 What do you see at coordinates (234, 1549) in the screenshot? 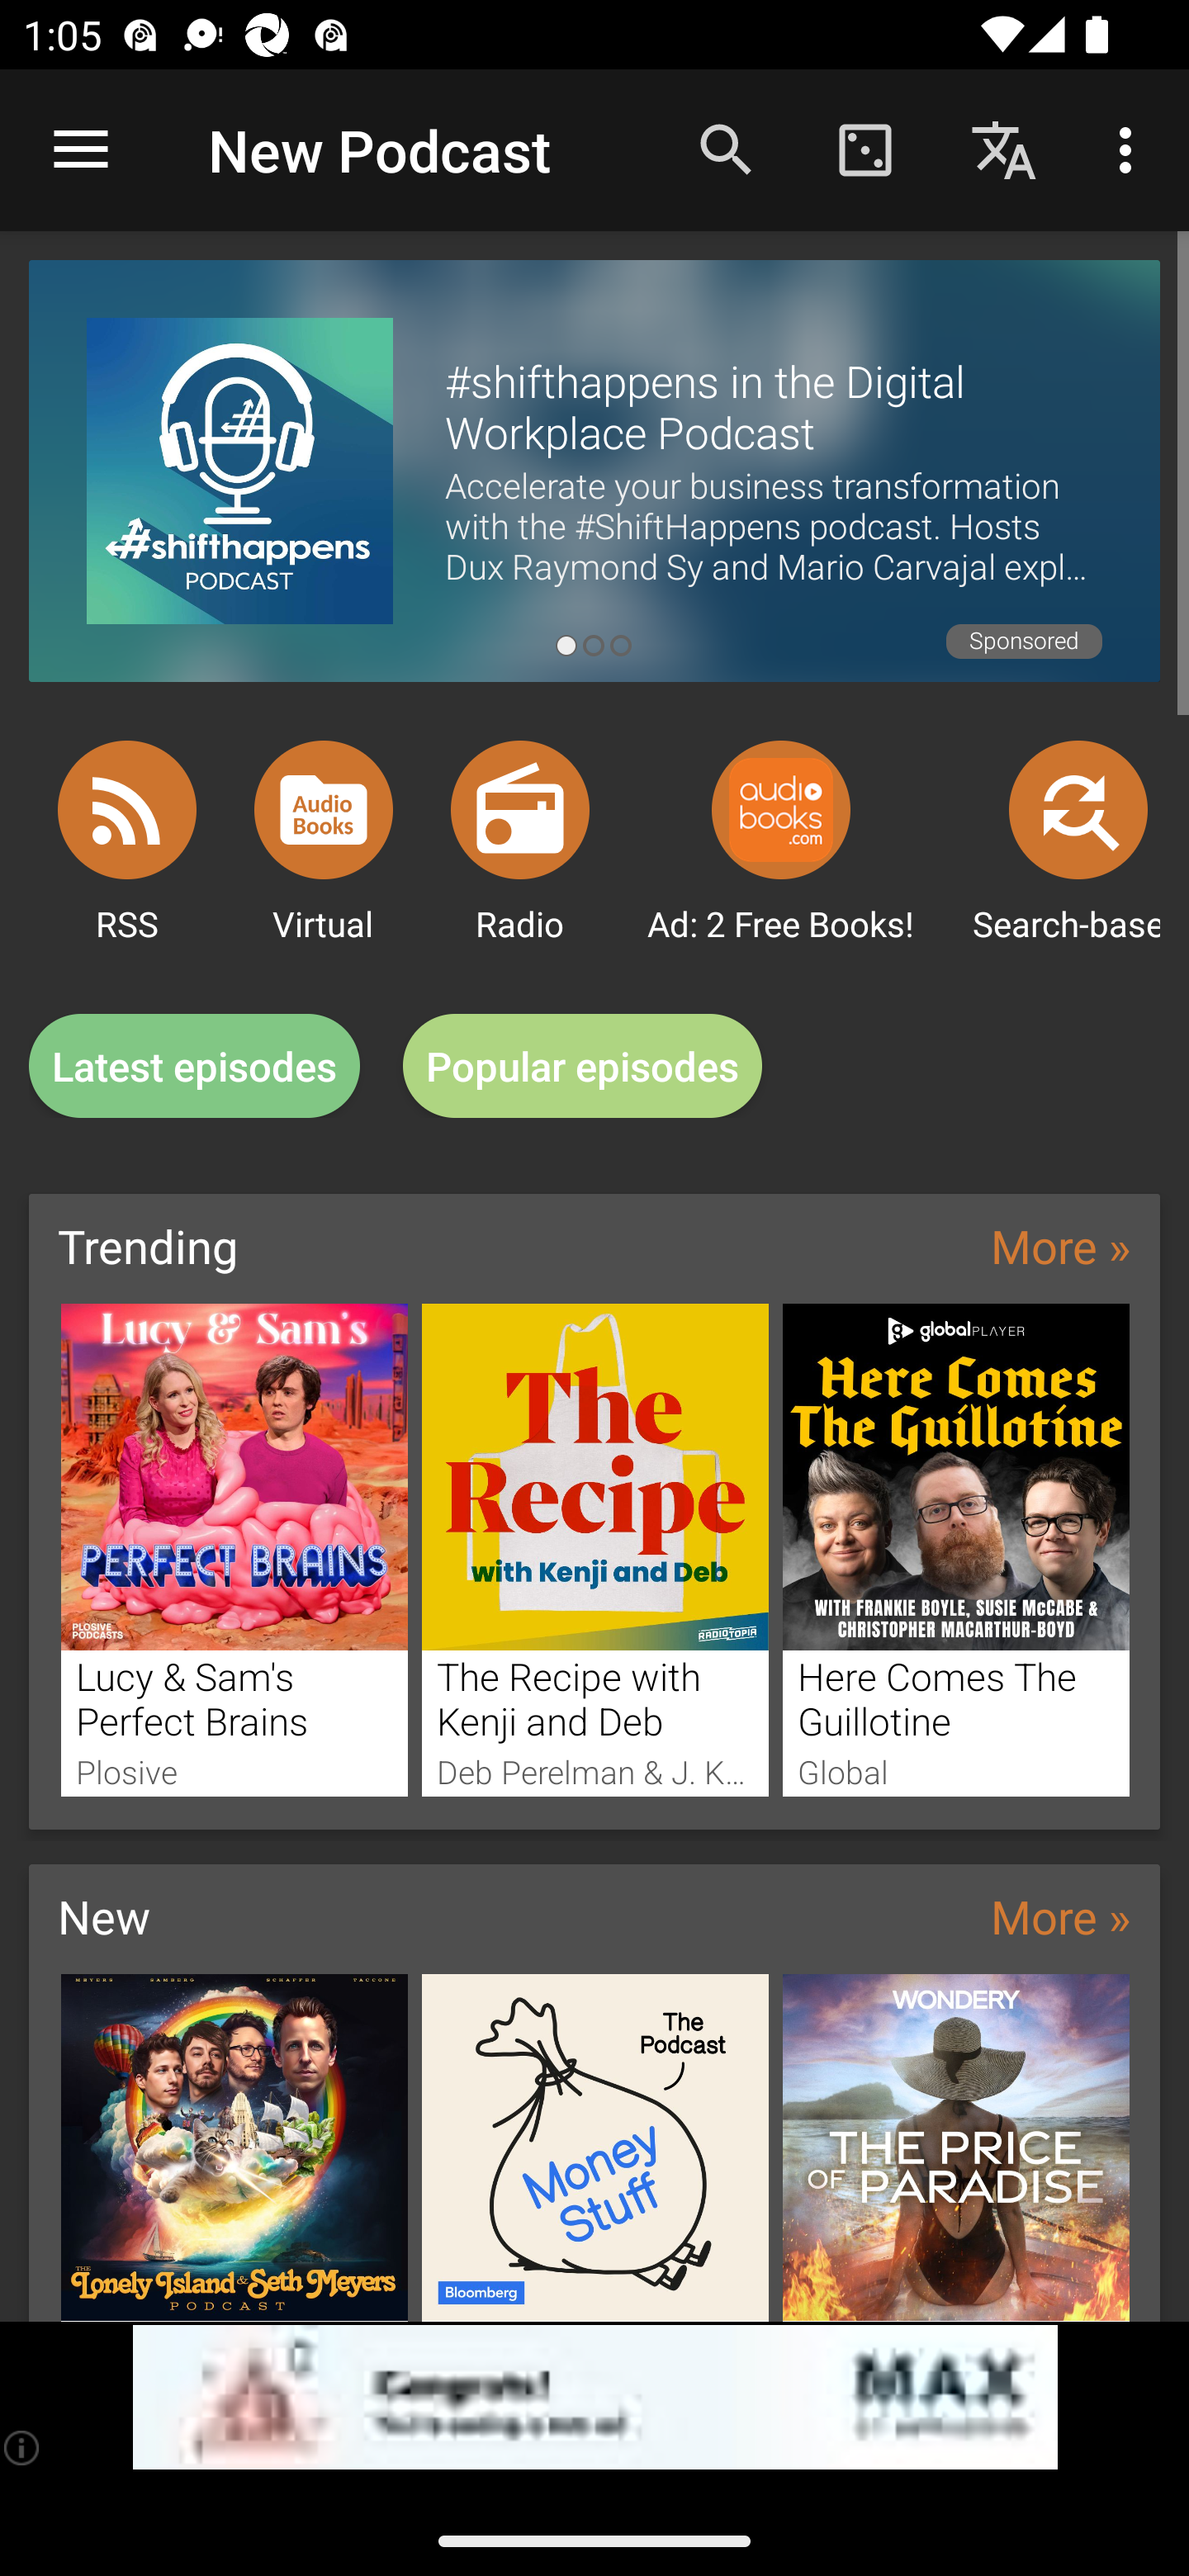
I see `Lucy & Sam's Perfect Brains Plosive` at bounding box center [234, 1549].